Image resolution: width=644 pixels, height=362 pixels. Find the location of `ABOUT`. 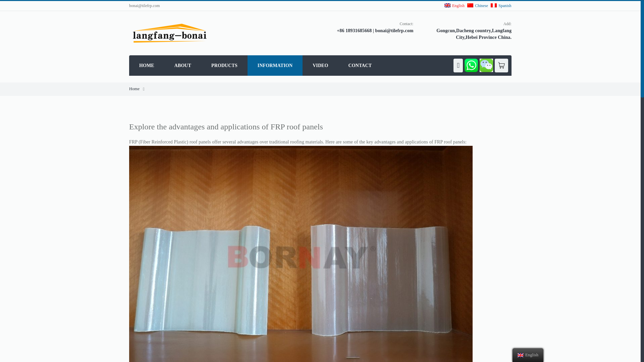

ABOUT is located at coordinates (182, 65).